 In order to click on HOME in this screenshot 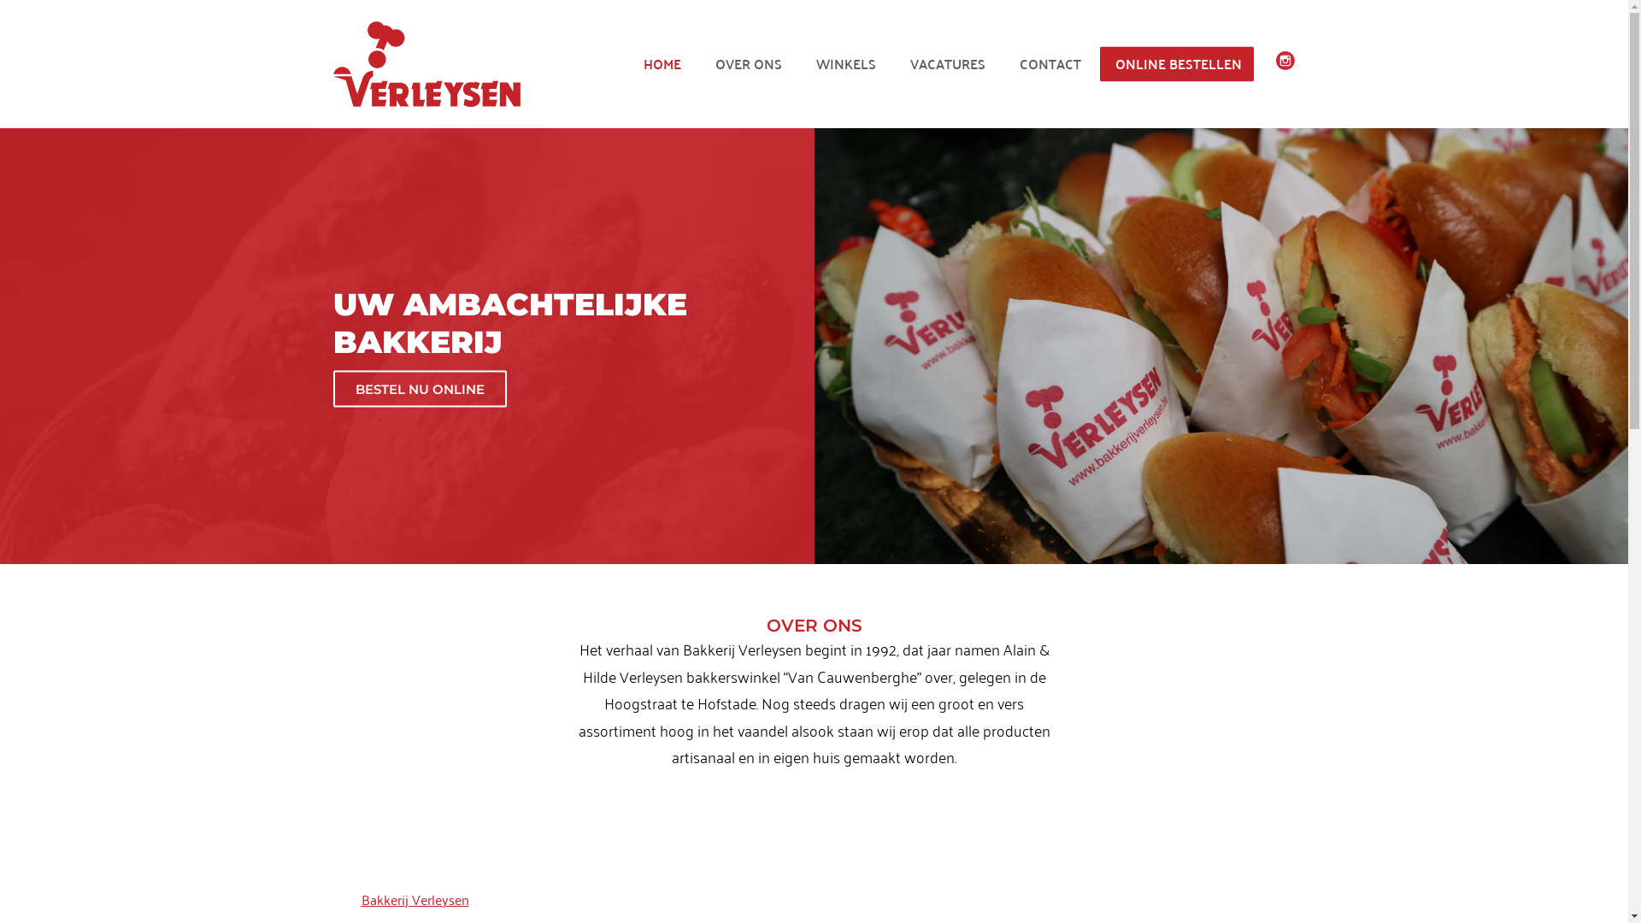, I will do `click(662, 63)`.